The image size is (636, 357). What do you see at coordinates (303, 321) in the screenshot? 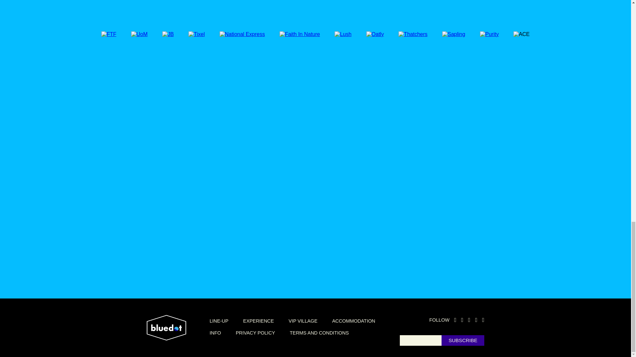
I see `VIP VILLAGE` at bounding box center [303, 321].